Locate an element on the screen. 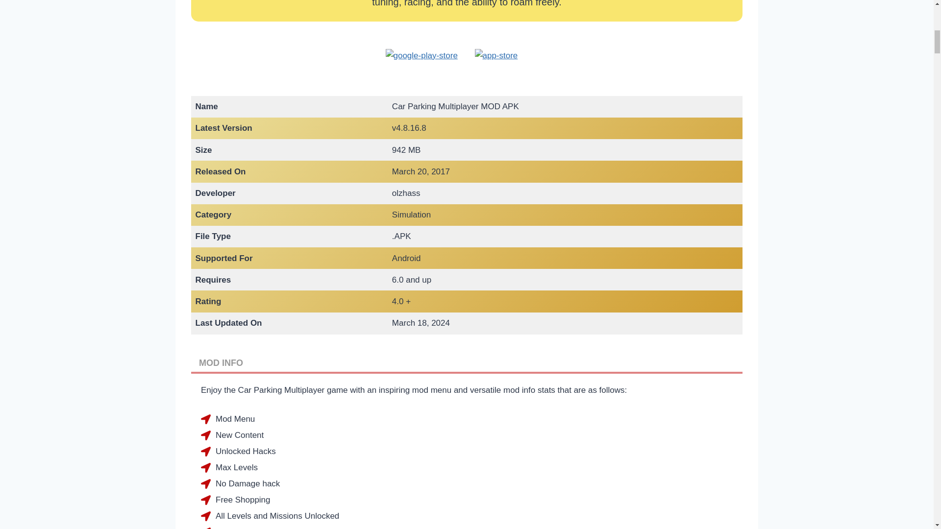 Image resolution: width=941 pixels, height=529 pixels. MOD INFO is located at coordinates (467, 361).